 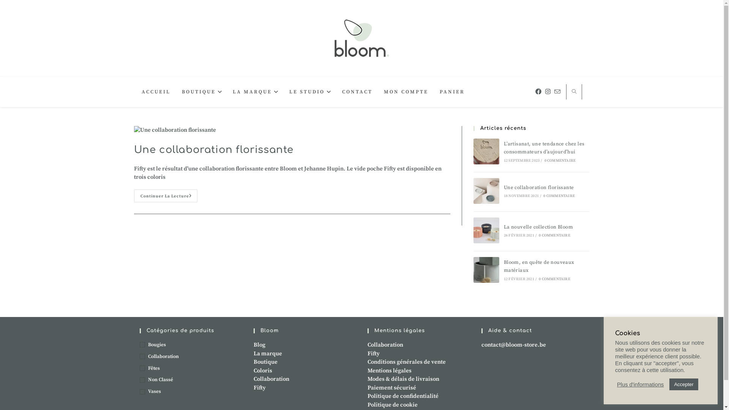 What do you see at coordinates (486, 191) in the screenshot?
I see `Une collaboration florissante` at bounding box center [486, 191].